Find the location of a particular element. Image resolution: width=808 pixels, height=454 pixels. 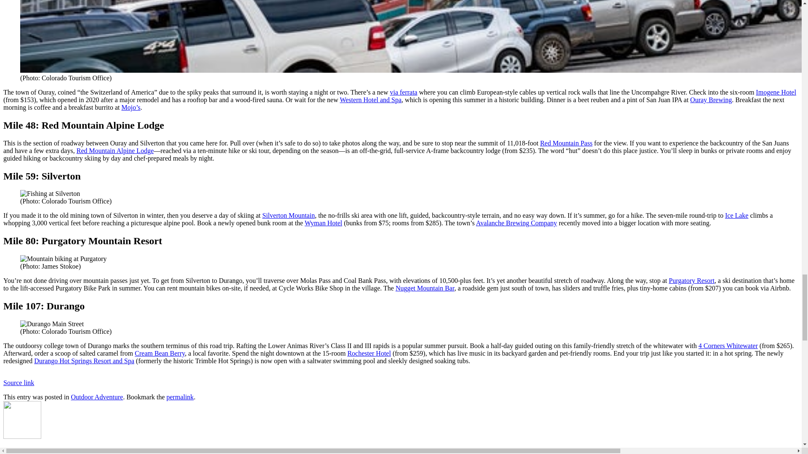

Source link is located at coordinates (19, 383).